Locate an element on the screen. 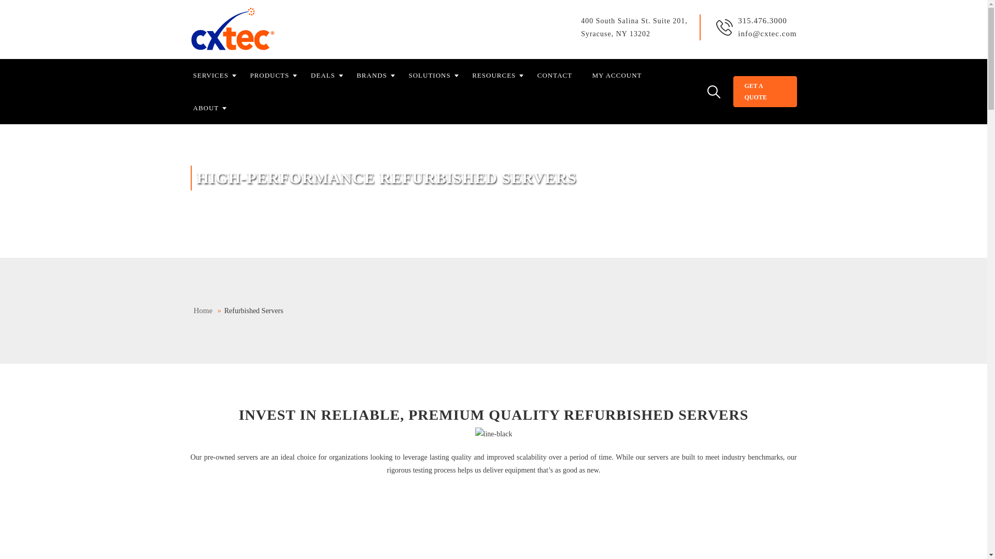 This screenshot has height=559, width=995. PRODUCTS is located at coordinates (276, 76).